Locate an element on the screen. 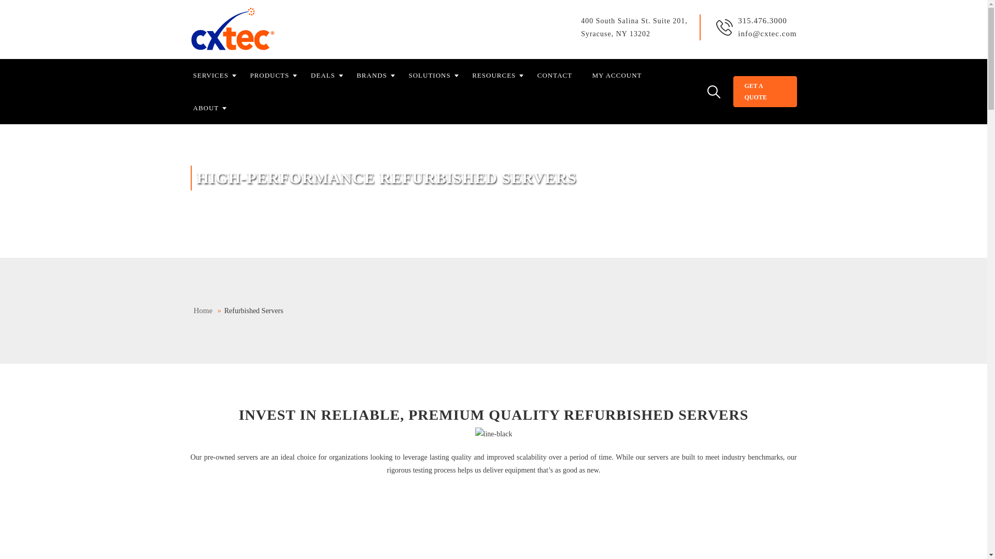 This screenshot has height=559, width=995. PRODUCTS is located at coordinates (276, 76).